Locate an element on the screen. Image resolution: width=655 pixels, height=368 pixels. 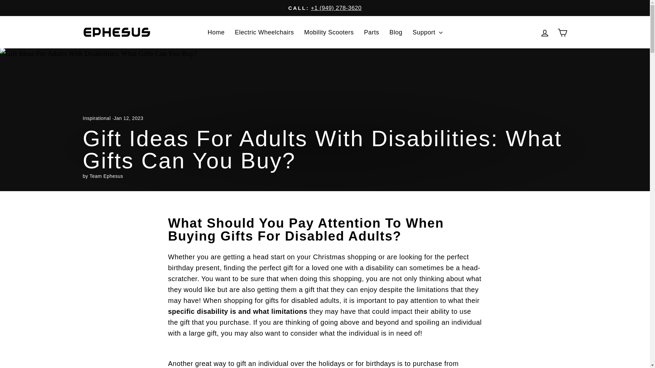
account is located at coordinates (544, 33).